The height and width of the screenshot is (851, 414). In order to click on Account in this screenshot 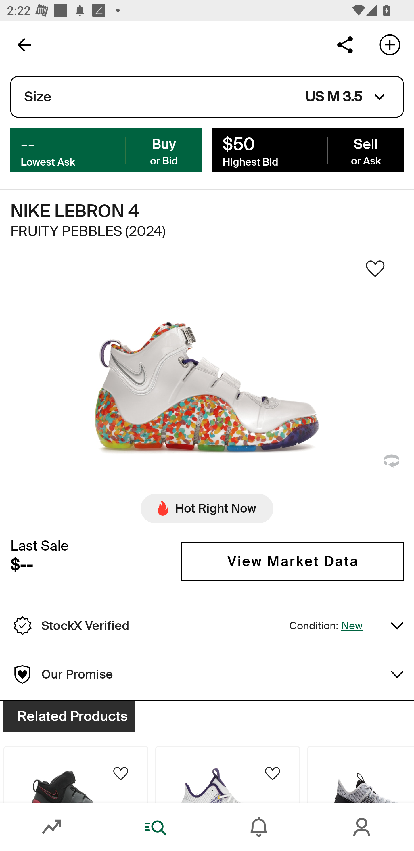, I will do `click(362, 827)`.